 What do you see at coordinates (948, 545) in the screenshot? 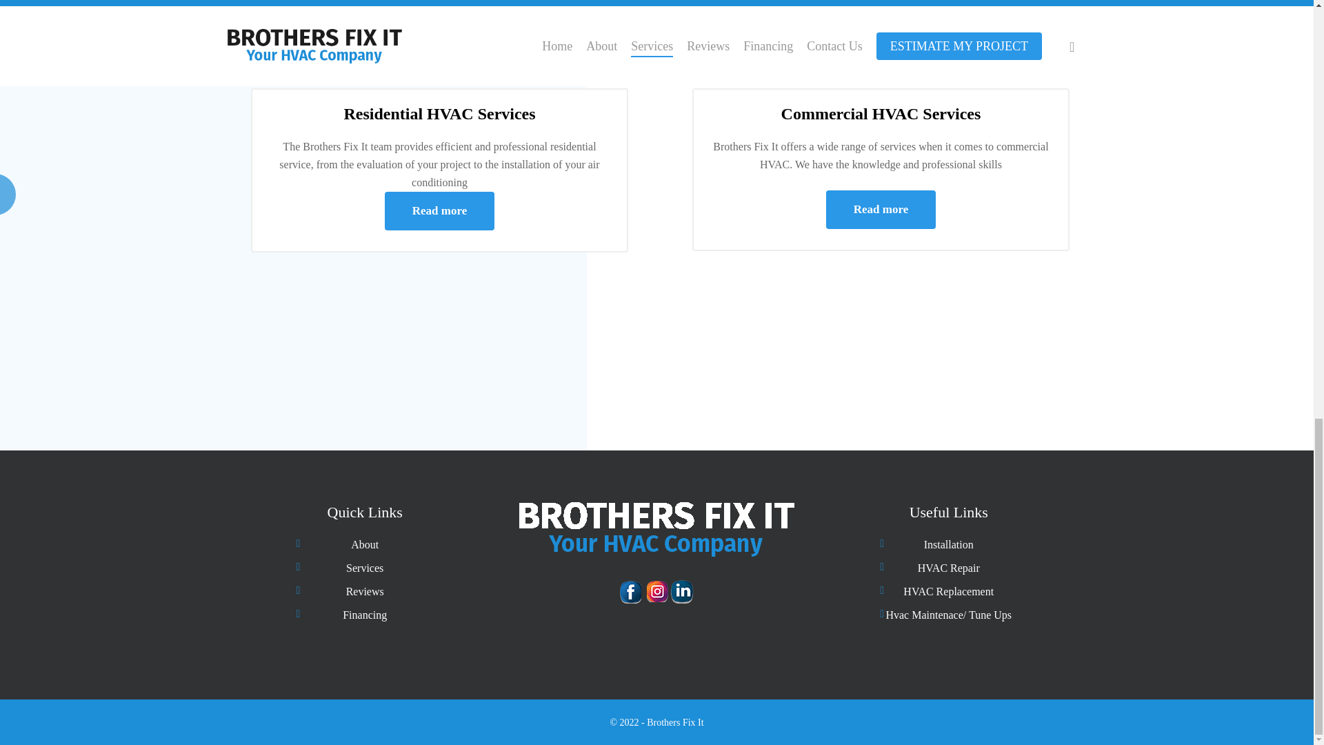
I see `Installation` at bounding box center [948, 545].